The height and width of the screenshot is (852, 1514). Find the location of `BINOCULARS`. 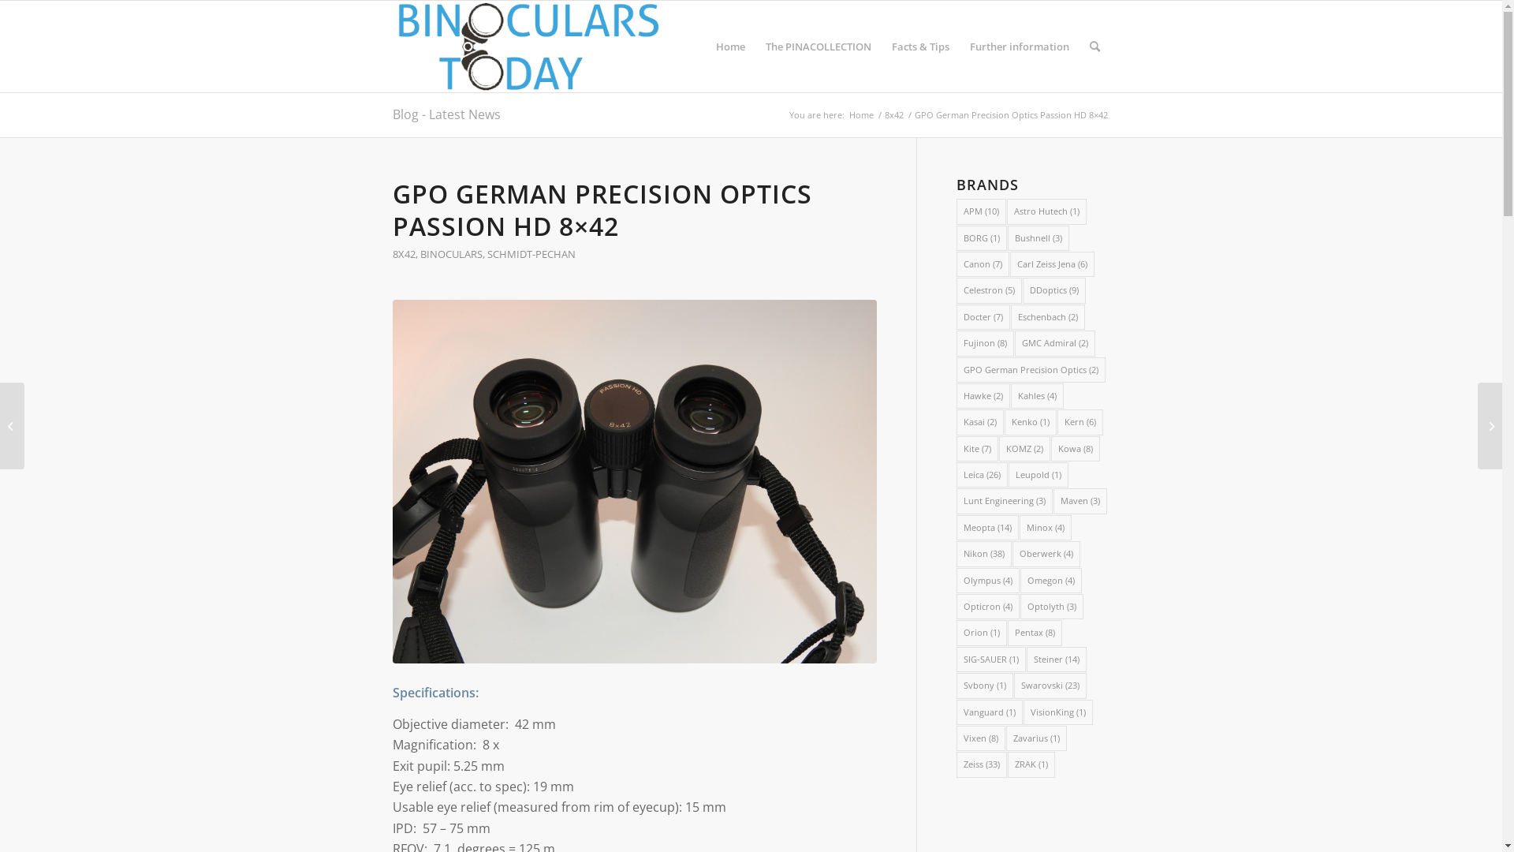

BINOCULARS is located at coordinates (451, 254).